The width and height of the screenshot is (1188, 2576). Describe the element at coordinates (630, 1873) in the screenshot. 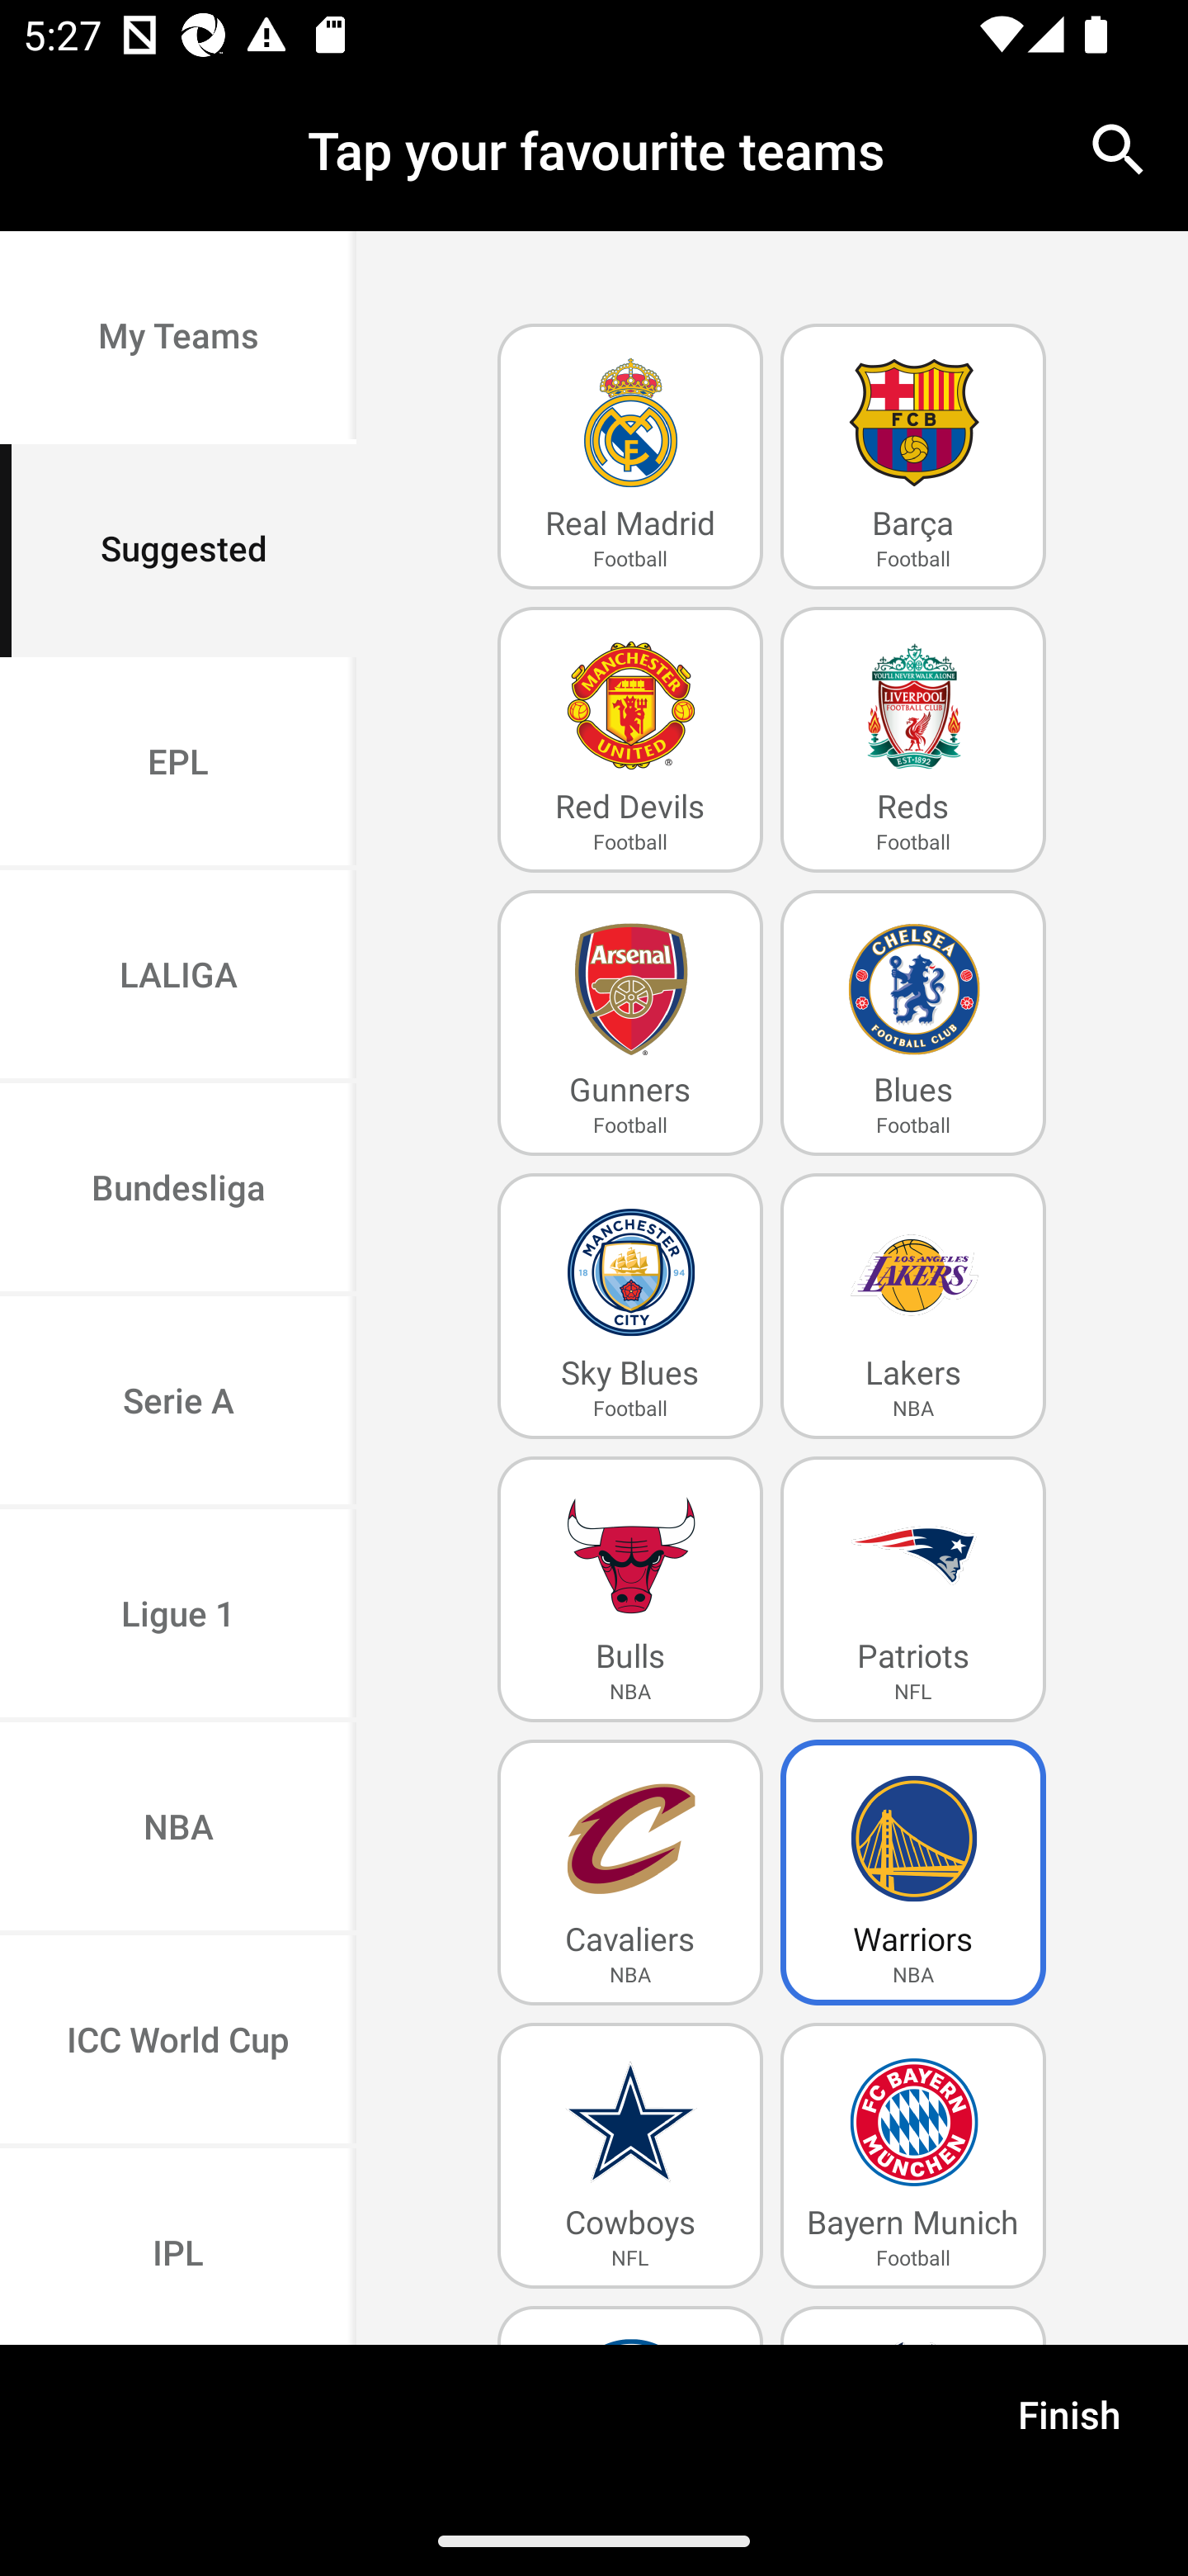

I see `Cavaliers Cavaliers NBA` at that location.